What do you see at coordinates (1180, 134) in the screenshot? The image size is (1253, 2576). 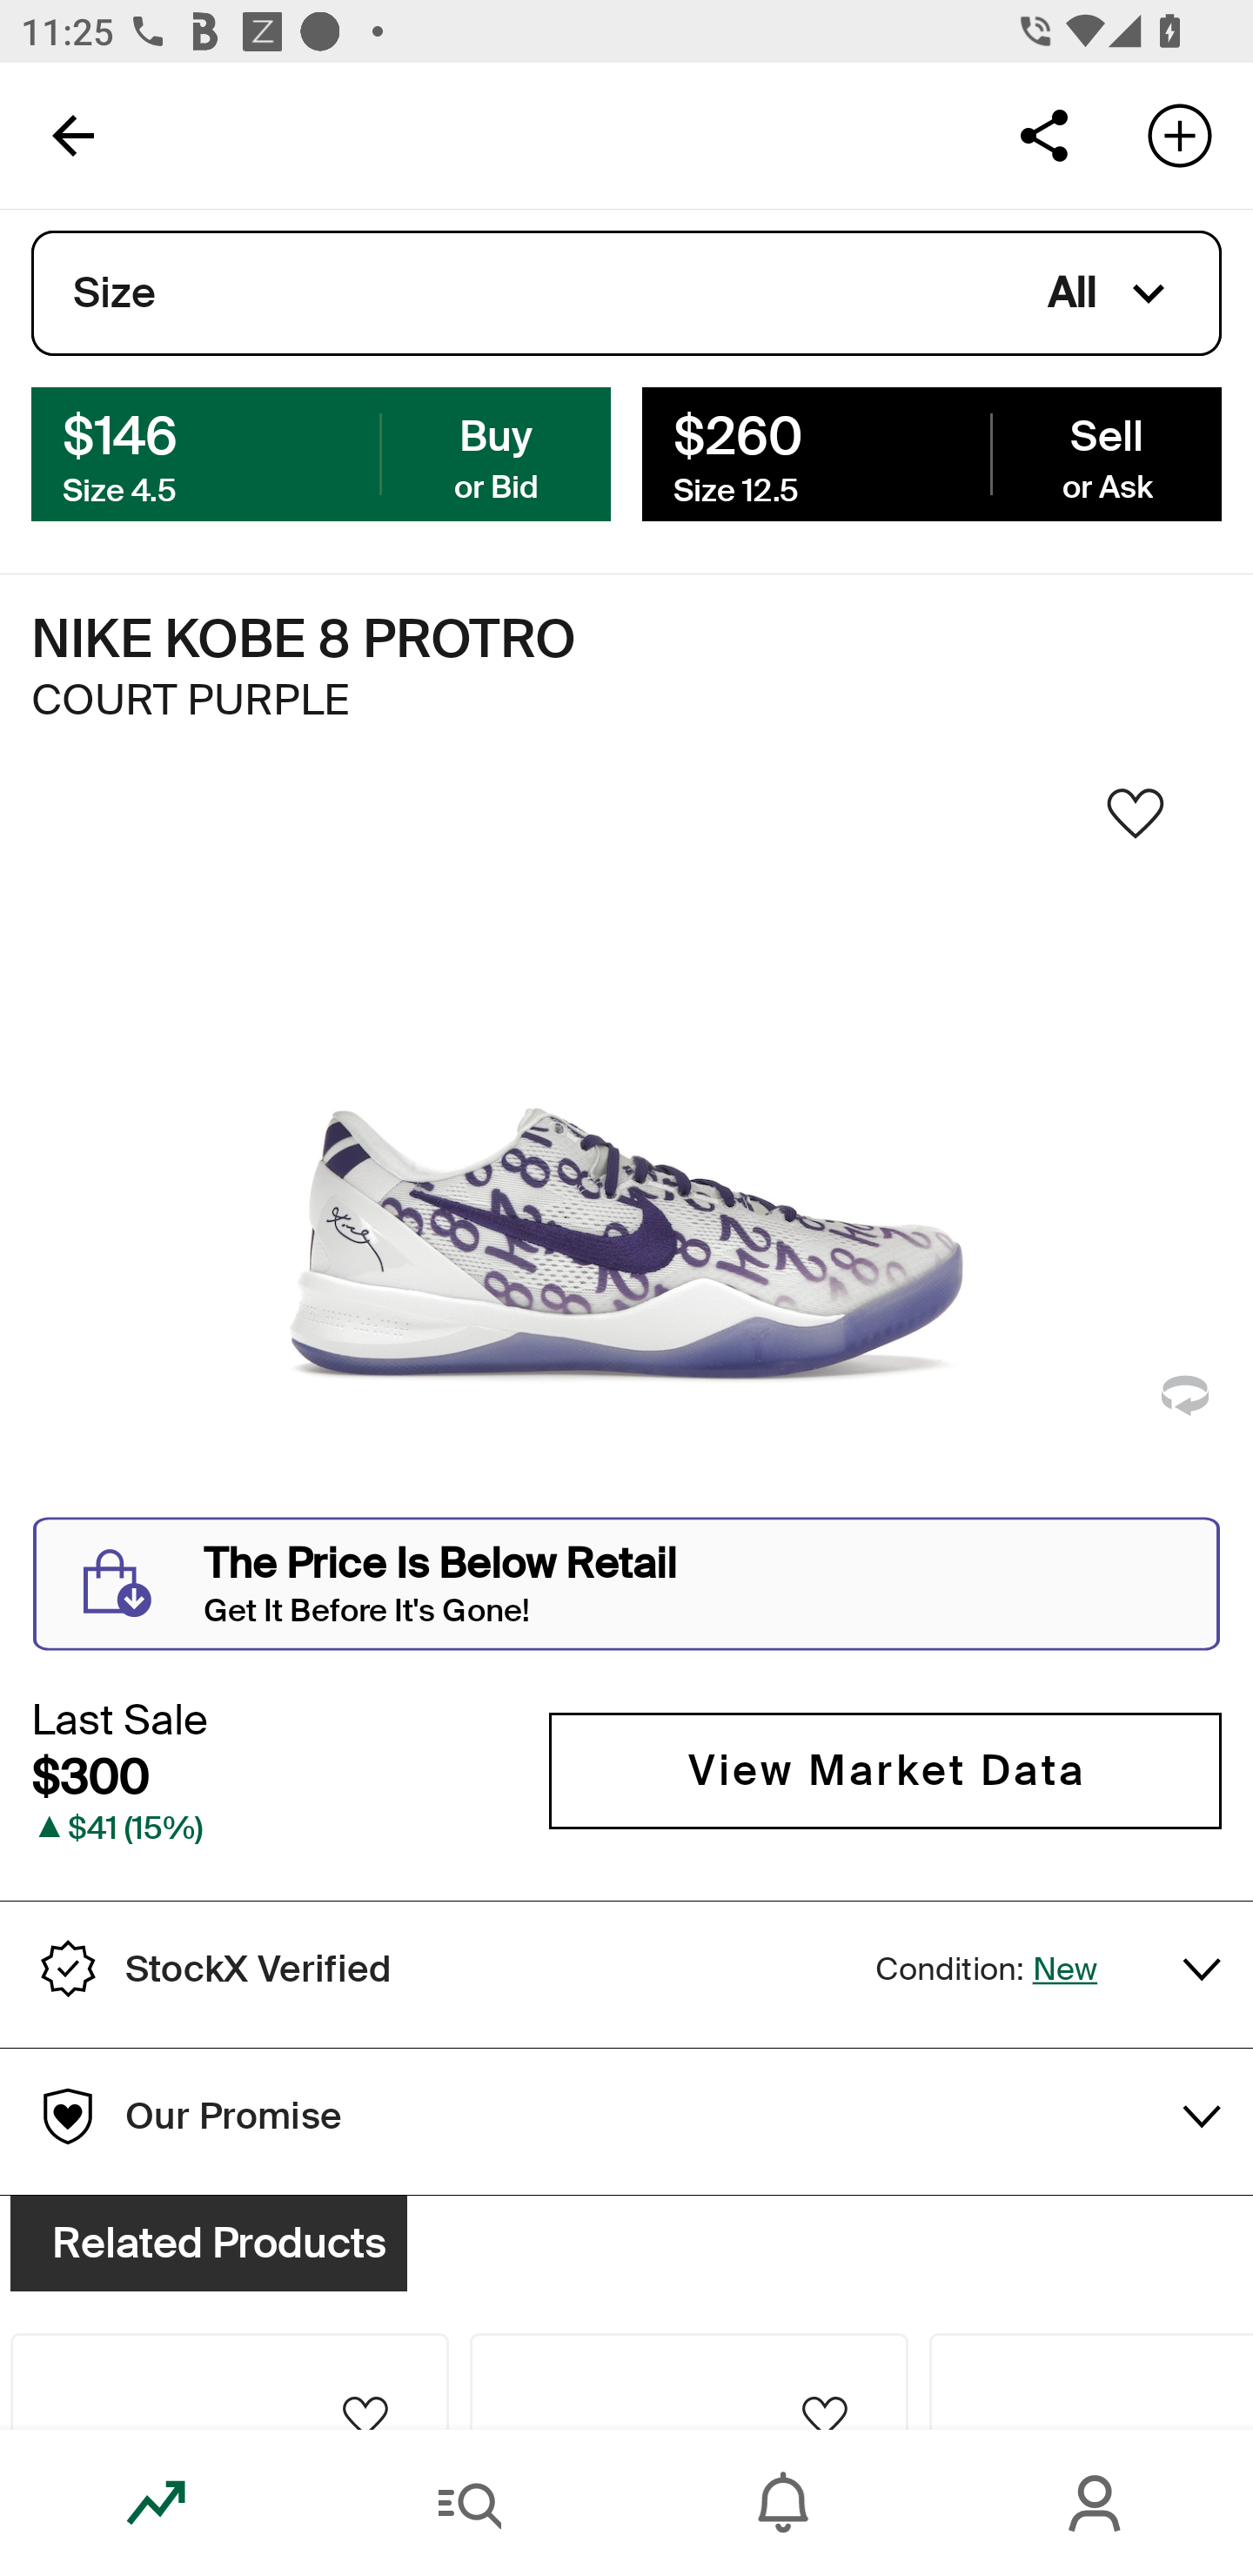 I see `Add` at bounding box center [1180, 134].